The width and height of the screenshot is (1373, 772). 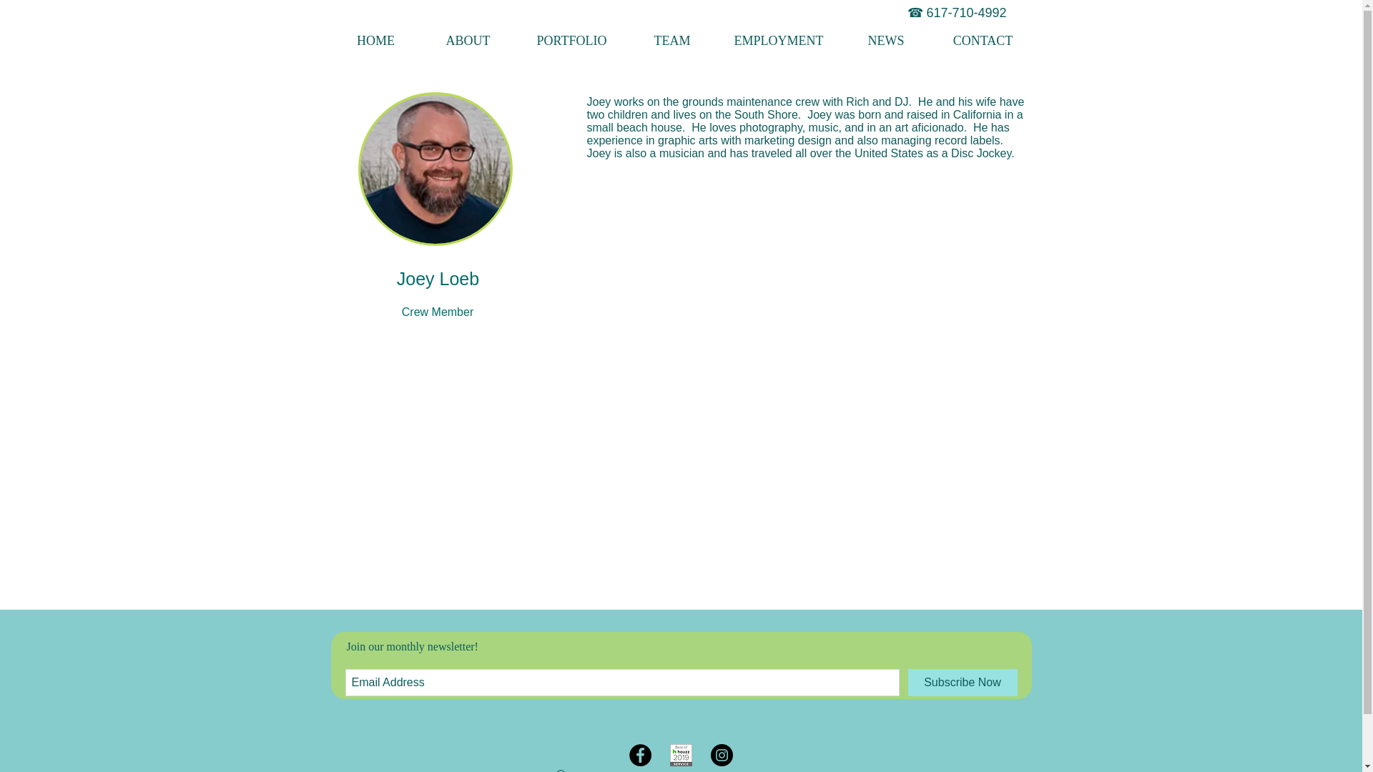 What do you see at coordinates (885, 41) in the screenshot?
I see `NEWS` at bounding box center [885, 41].